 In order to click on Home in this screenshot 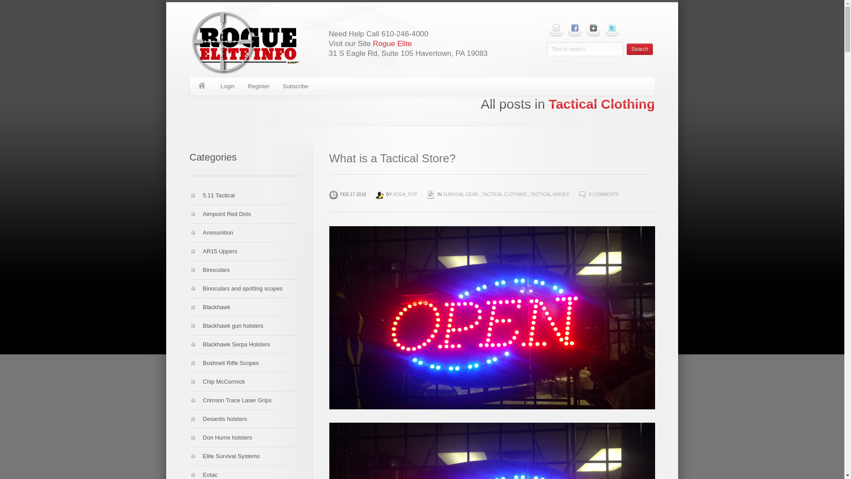, I will do `click(202, 86)`.